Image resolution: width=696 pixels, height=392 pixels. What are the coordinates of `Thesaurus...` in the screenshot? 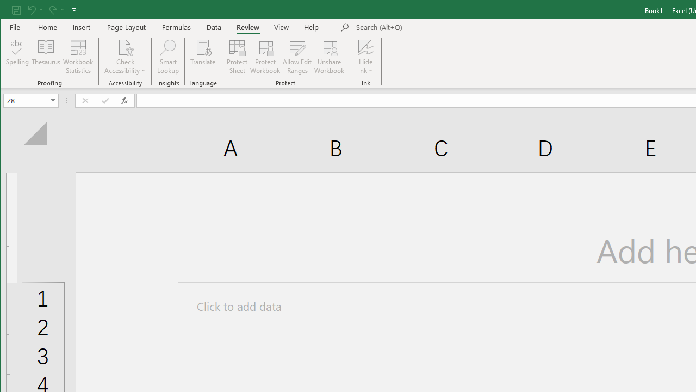 It's located at (46, 57).